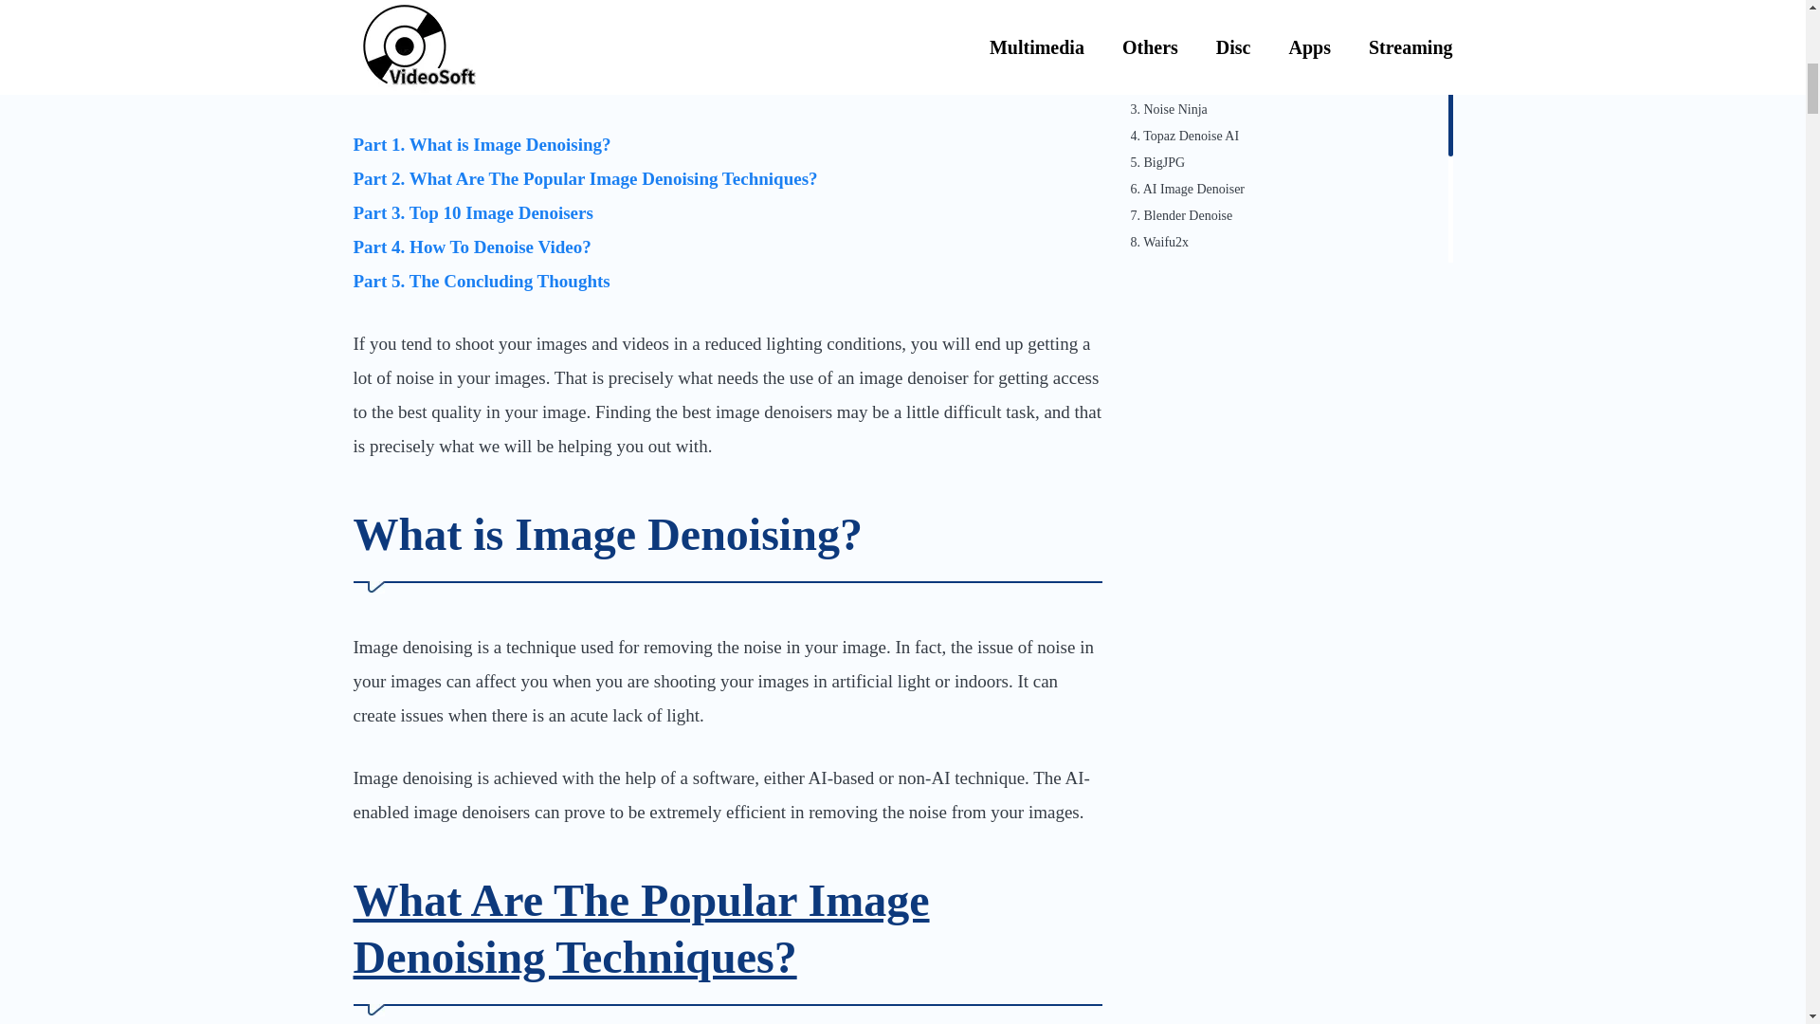  What do you see at coordinates (482, 281) in the screenshot?
I see `Part 5. The Concluding Thoughts` at bounding box center [482, 281].